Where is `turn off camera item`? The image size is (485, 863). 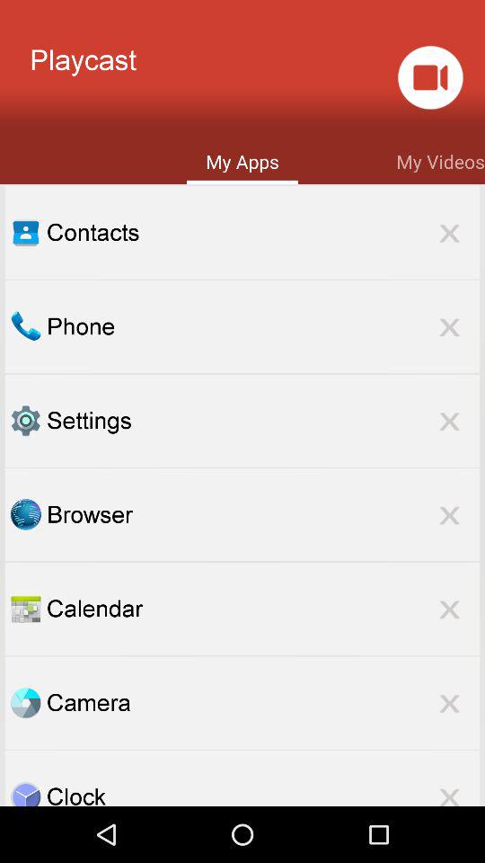
turn off camera item is located at coordinates (263, 703).